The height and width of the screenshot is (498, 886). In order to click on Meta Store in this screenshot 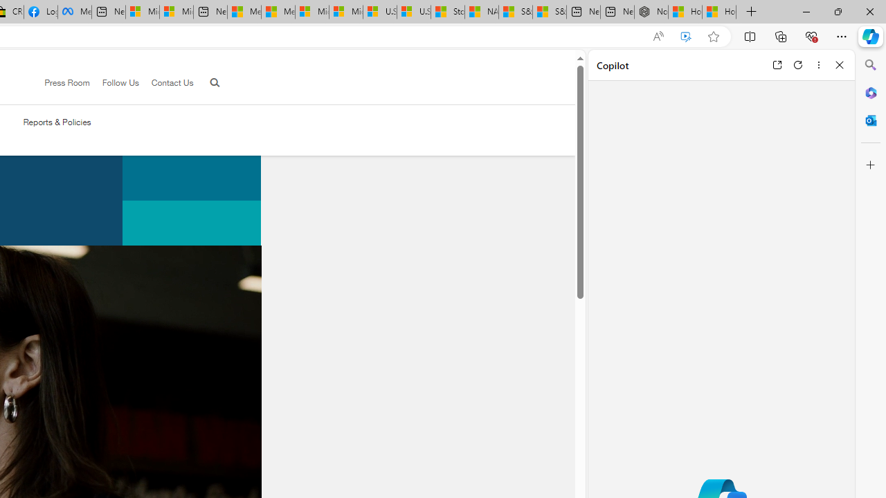, I will do `click(75, 12)`.